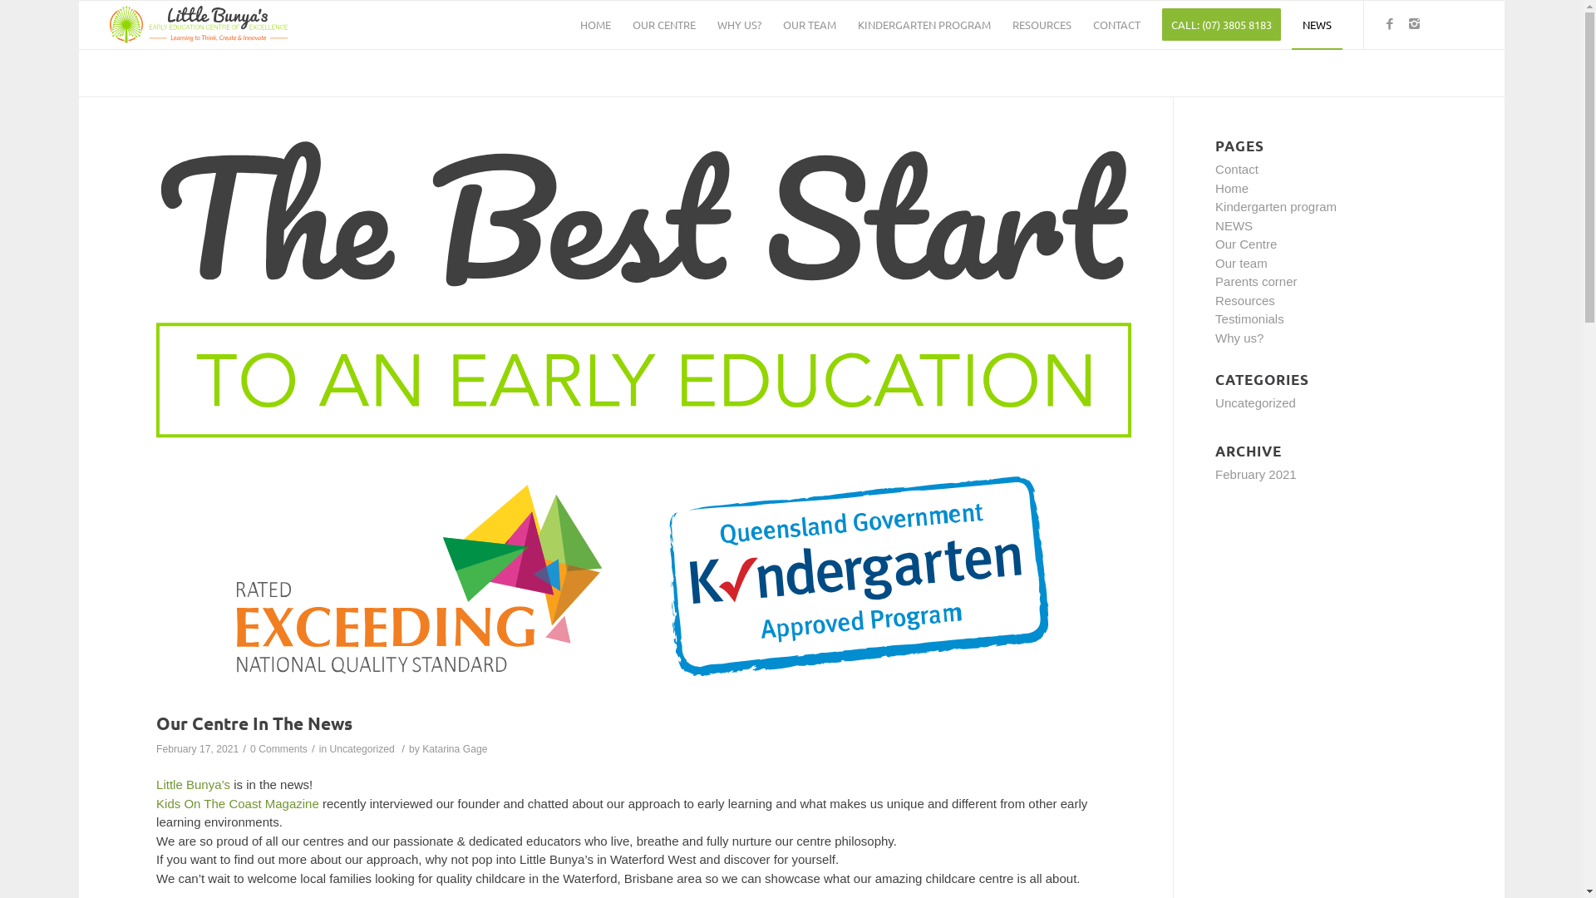 This screenshot has height=898, width=1596. I want to click on Our Centre In The News, so click(254, 723).